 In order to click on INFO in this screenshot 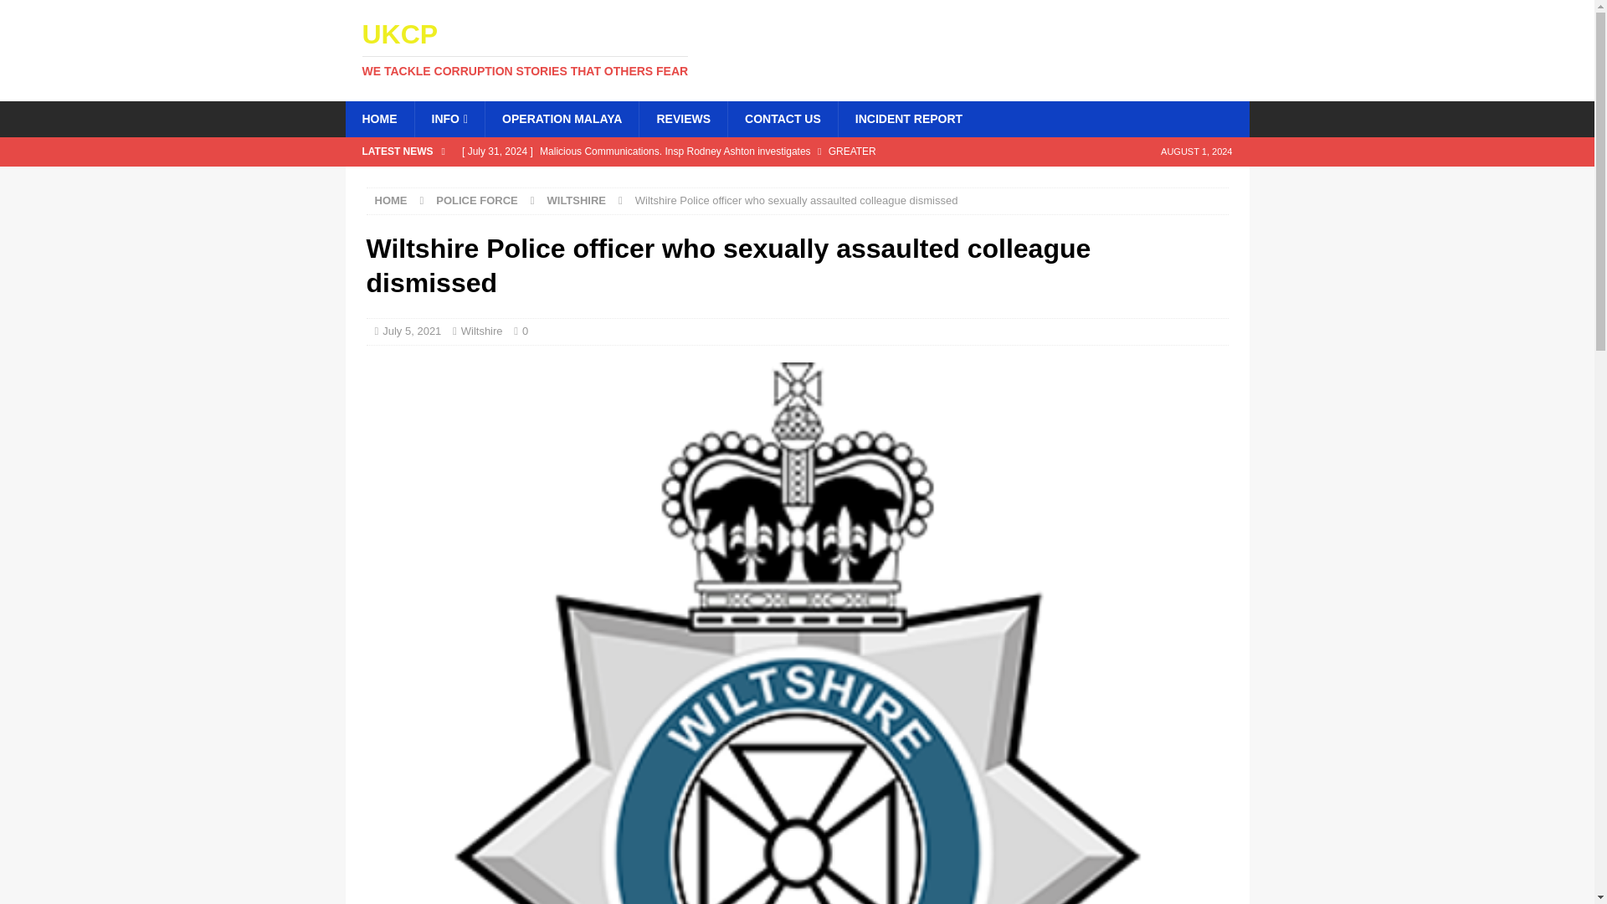, I will do `click(449, 119)`.